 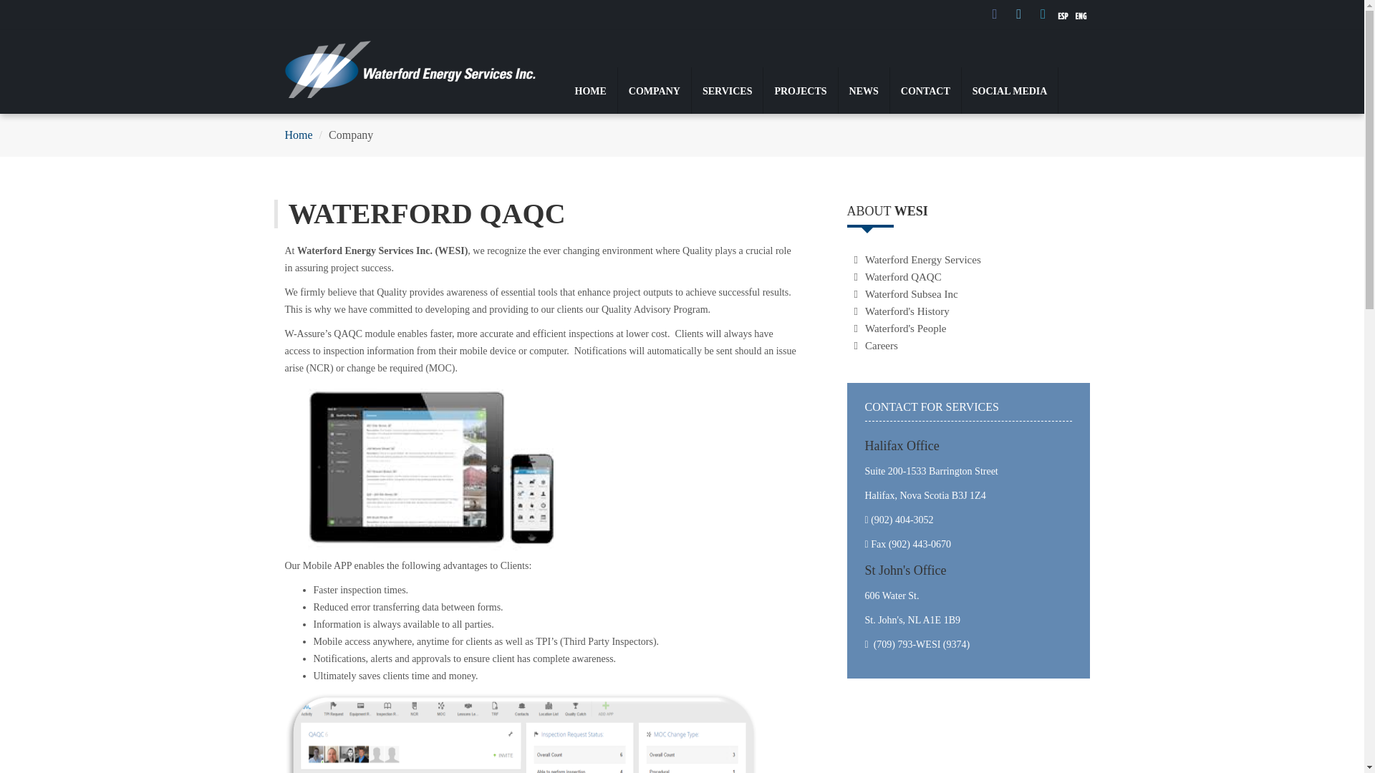 I want to click on PROJECTS, so click(x=799, y=90).